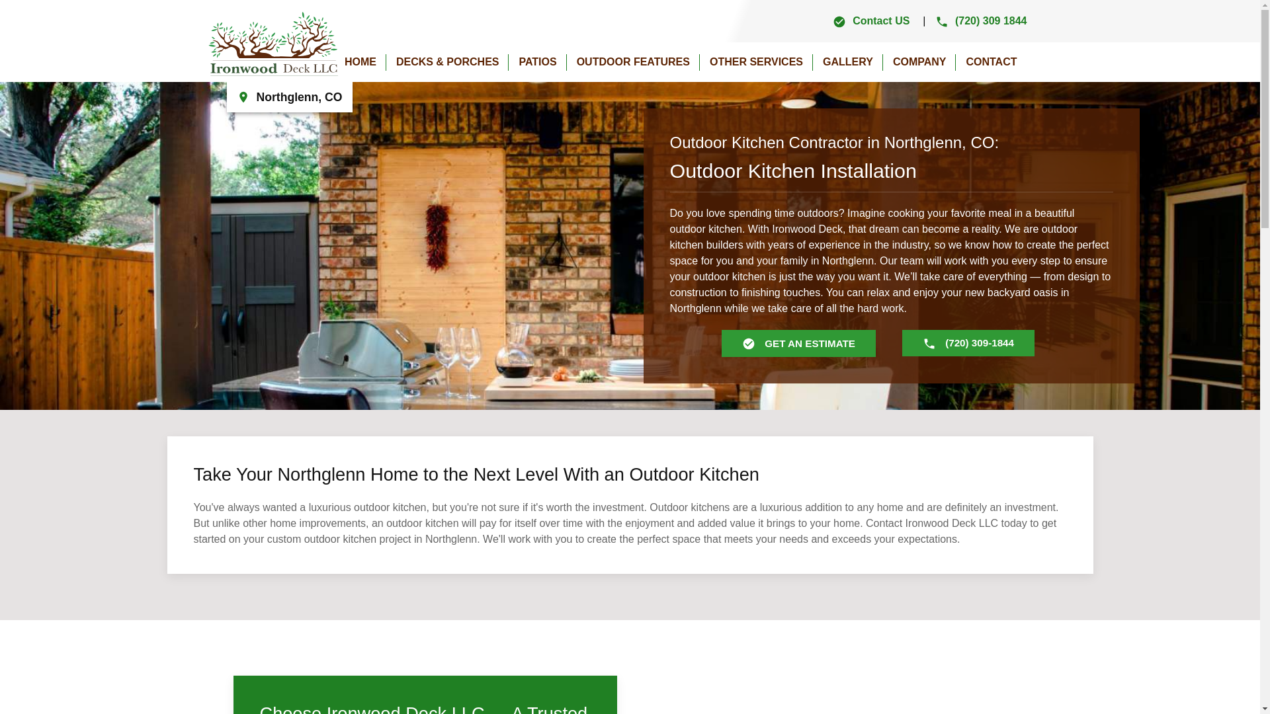  I want to click on OTHER SERVICES, so click(755, 62).